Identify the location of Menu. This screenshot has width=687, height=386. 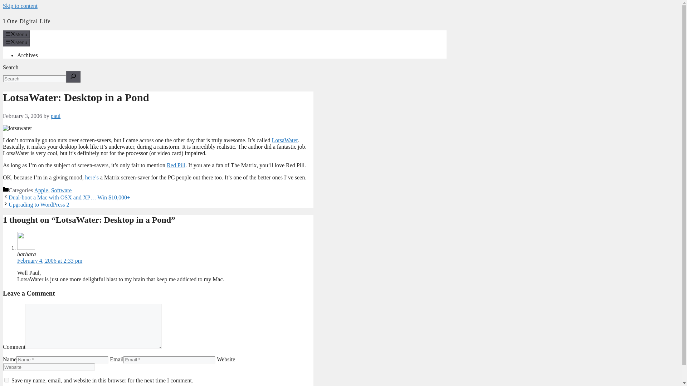
(16, 34).